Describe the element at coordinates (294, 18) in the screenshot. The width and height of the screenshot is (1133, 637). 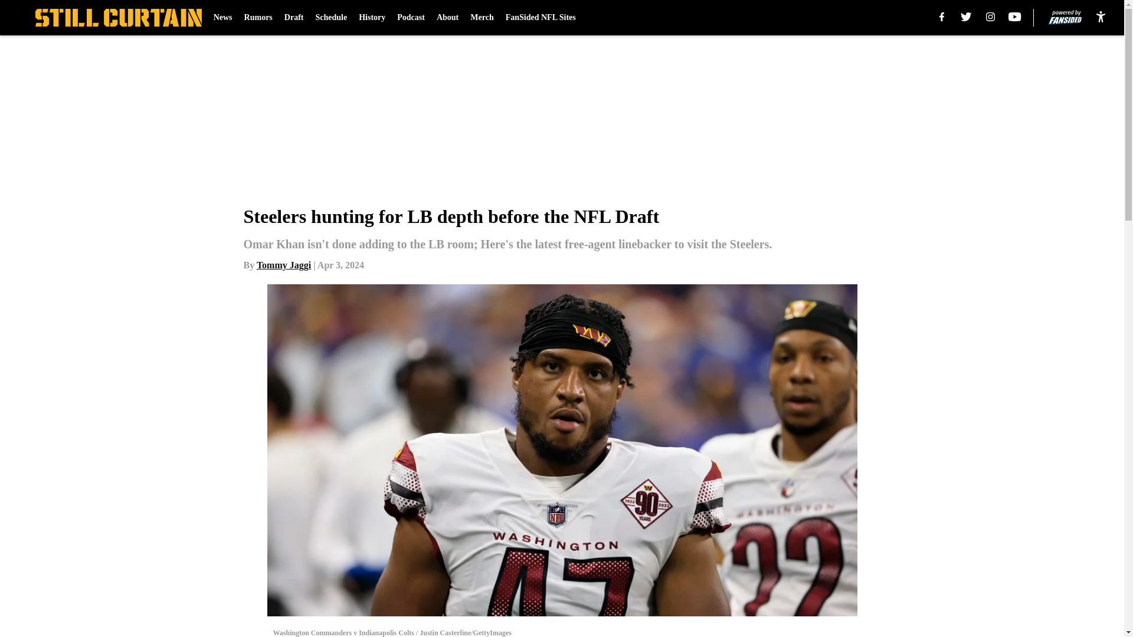
I see `Draft` at that location.